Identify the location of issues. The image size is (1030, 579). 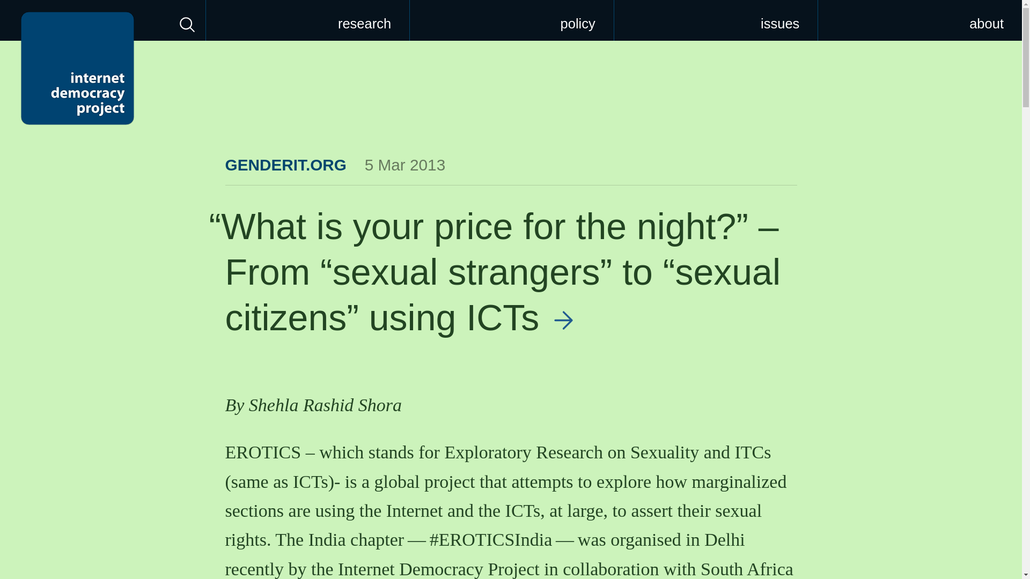
(716, 20).